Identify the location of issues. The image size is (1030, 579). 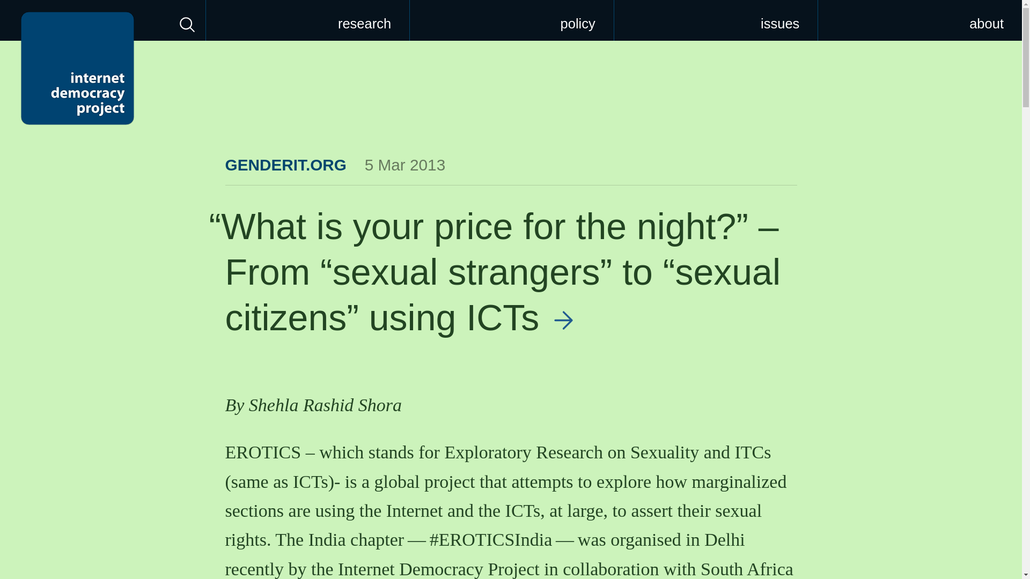
(716, 20).